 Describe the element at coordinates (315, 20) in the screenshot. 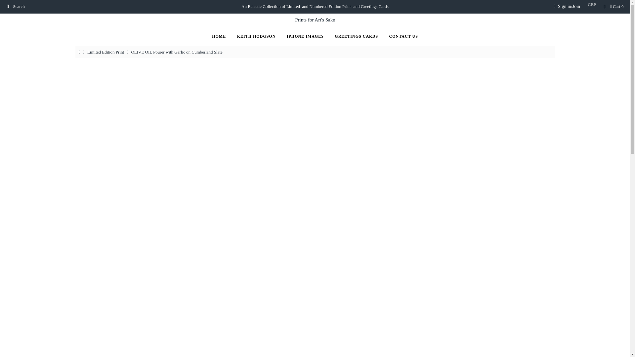

I see `Prints for Art's Sake` at that location.